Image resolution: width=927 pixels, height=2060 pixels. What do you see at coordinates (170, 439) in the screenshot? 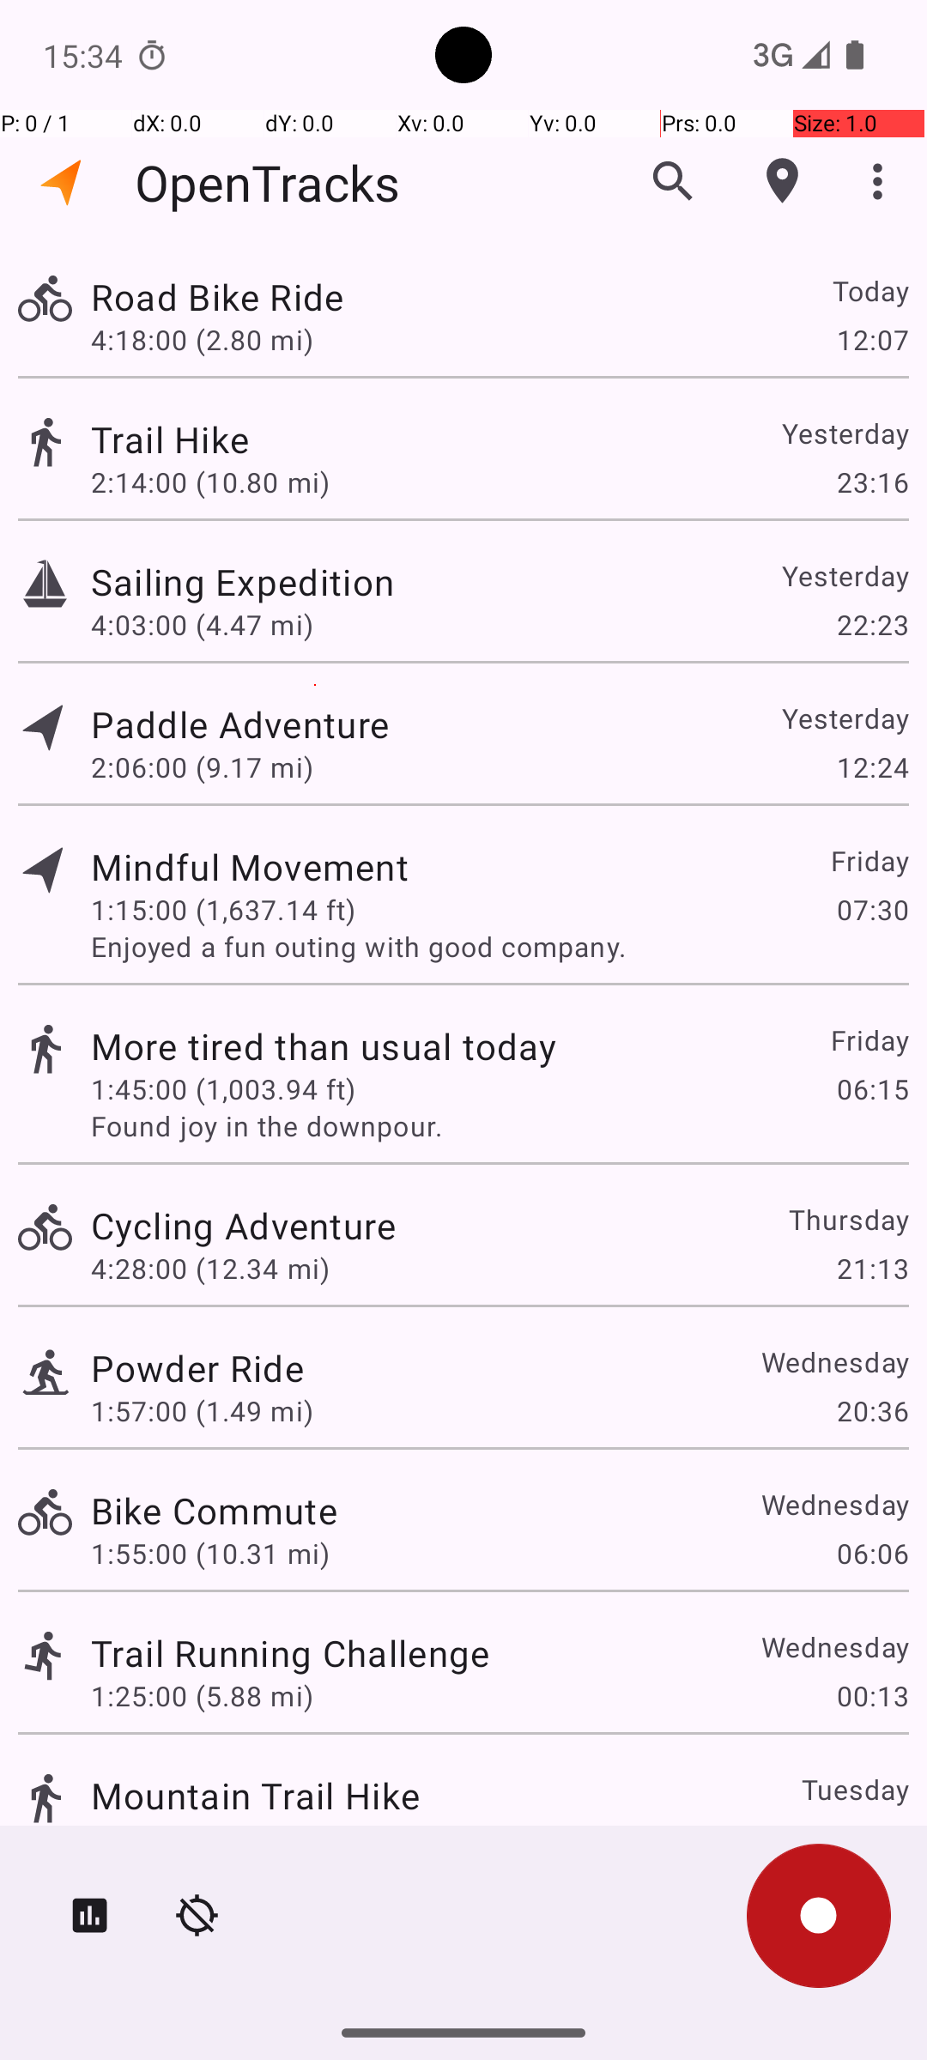
I see `Trail Hike` at bounding box center [170, 439].